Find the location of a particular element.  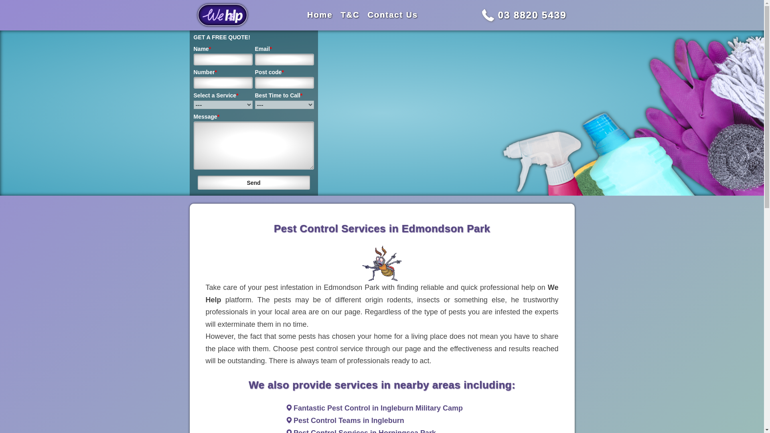

Send is located at coordinates (253, 183).